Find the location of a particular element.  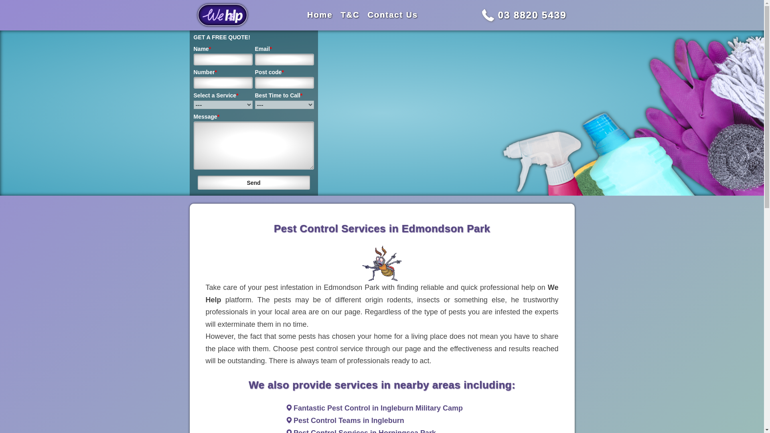

Send is located at coordinates (253, 183).